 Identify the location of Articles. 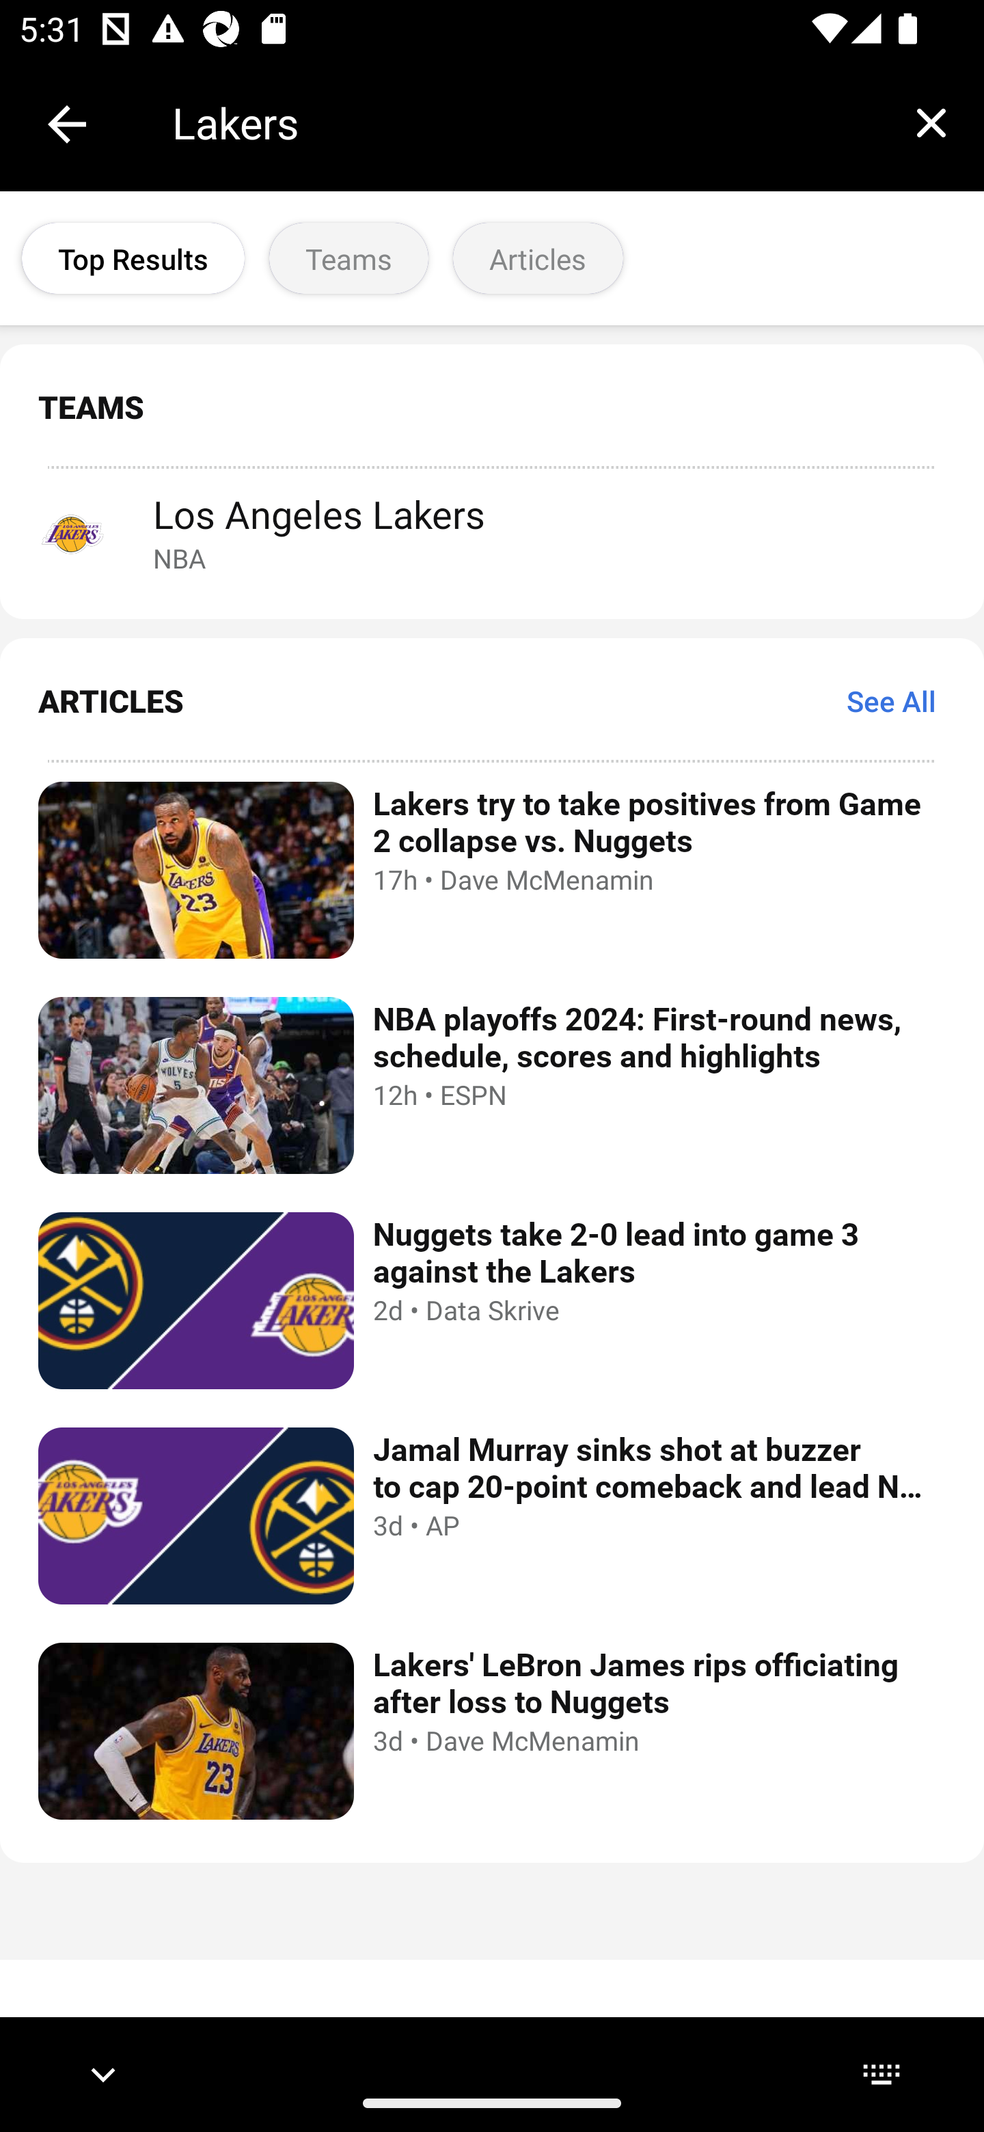
(538, 258).